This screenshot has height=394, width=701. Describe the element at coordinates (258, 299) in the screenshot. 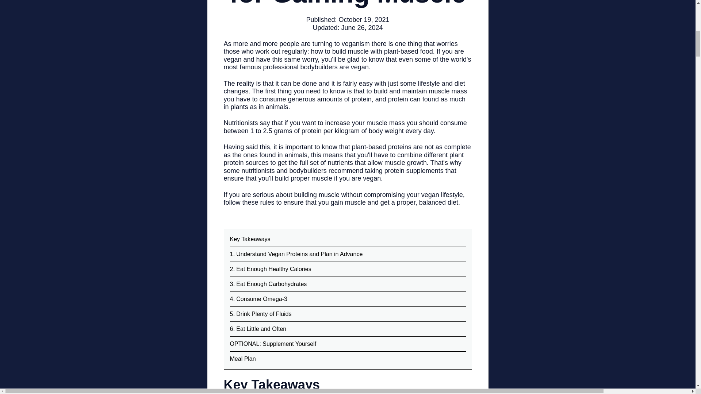

I see `4. Consume Omega-3` at that location.